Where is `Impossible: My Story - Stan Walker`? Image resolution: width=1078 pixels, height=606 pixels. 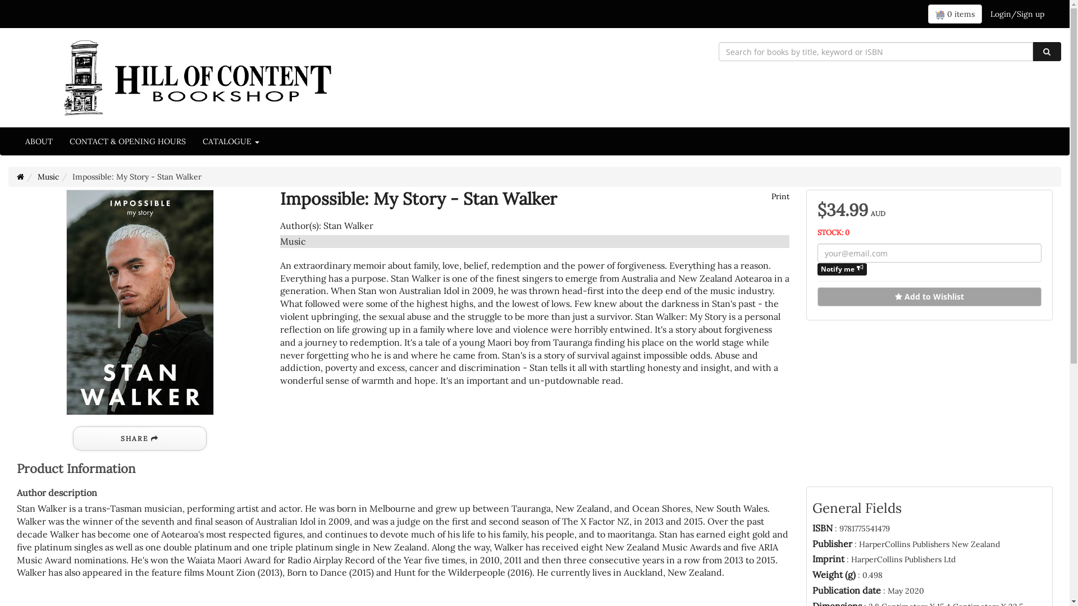 Impossible: My Story - Stan Walker is located at coordinates (140, 302).